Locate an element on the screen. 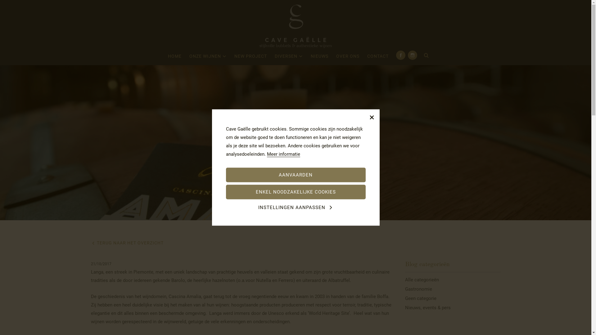  DIVERSEN is located at coordinates (289, 58).